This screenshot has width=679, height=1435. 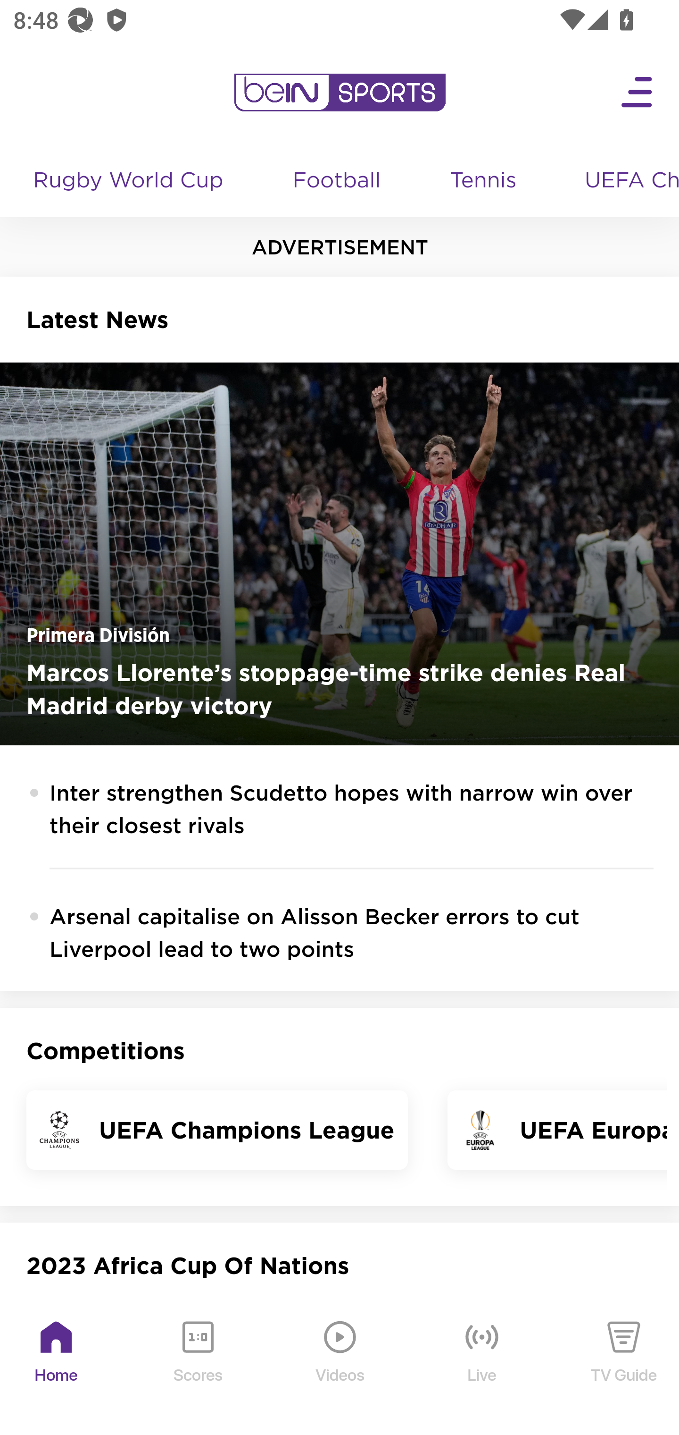 What do you see at coordinates (340, 1365) in the screenshot?
I see `Videos Videos Icon Videos` at bounding box center [340, 1365].